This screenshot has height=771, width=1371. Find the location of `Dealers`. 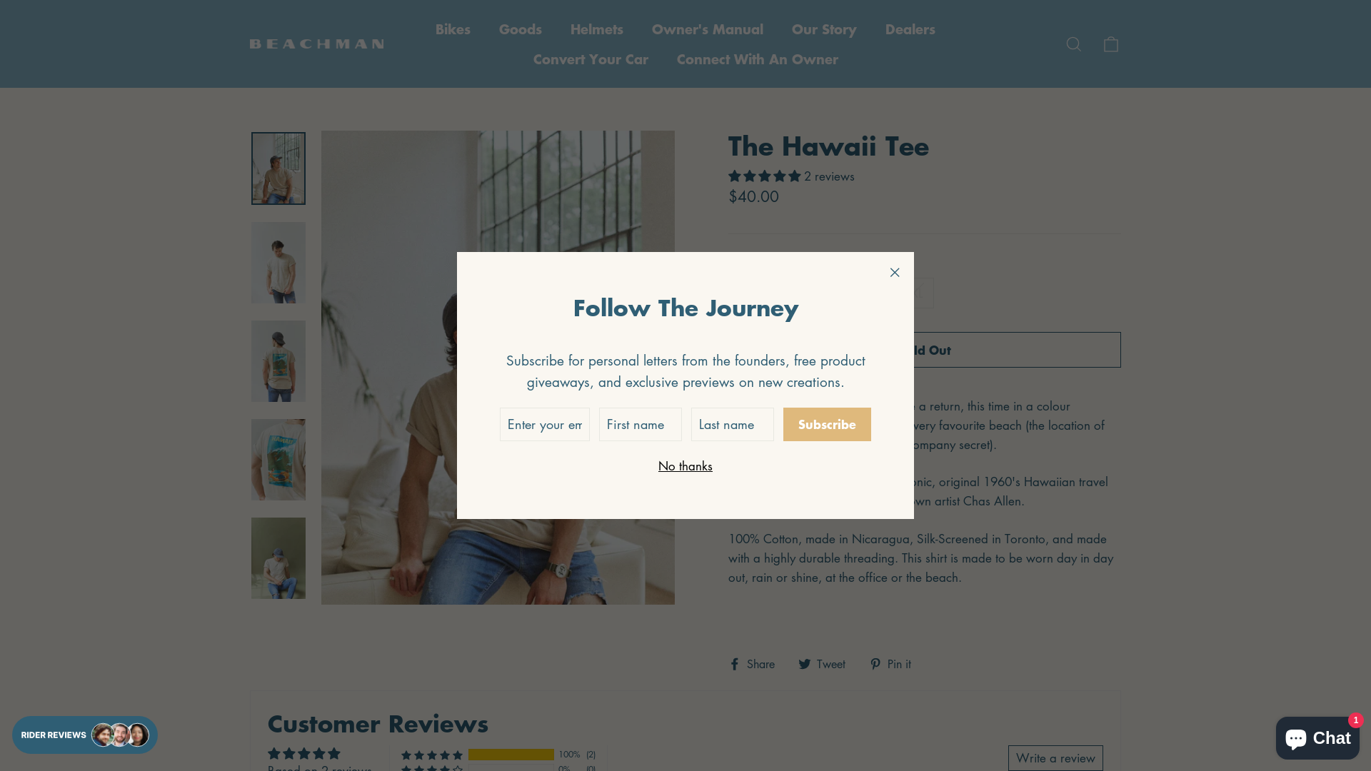

Dealers is located at coordinates (910, 29).